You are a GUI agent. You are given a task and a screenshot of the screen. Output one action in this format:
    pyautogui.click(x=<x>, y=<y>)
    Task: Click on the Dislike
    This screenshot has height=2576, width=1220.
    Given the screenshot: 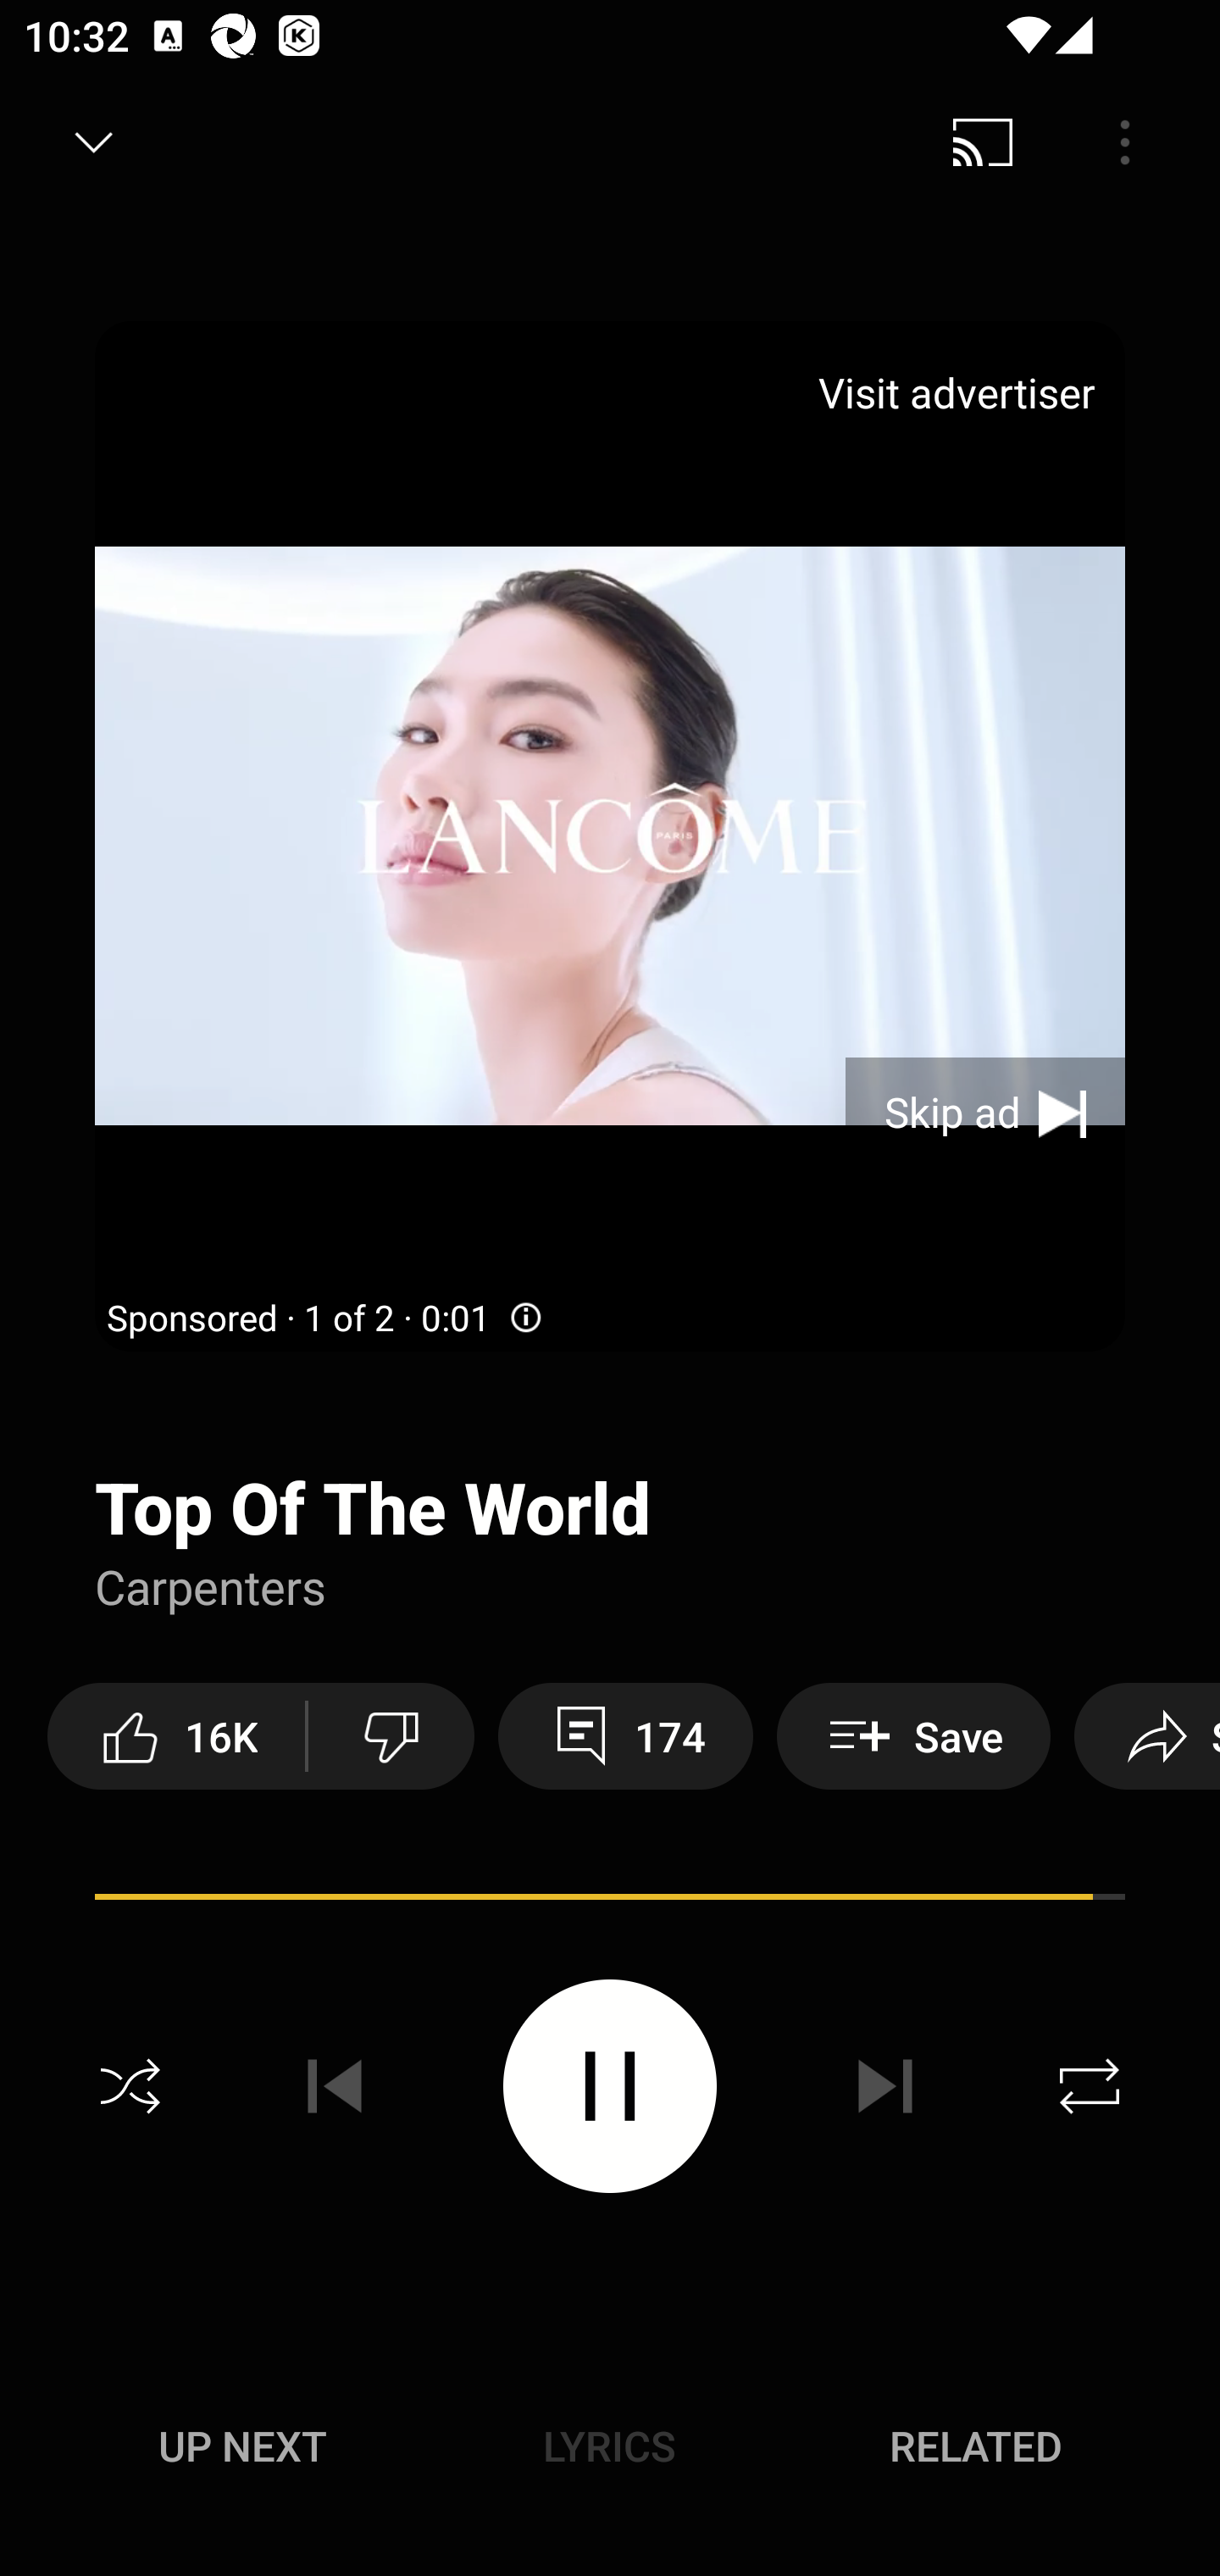 What is the action you would take?
    pyautogui.click(x=391, y=1735)
    